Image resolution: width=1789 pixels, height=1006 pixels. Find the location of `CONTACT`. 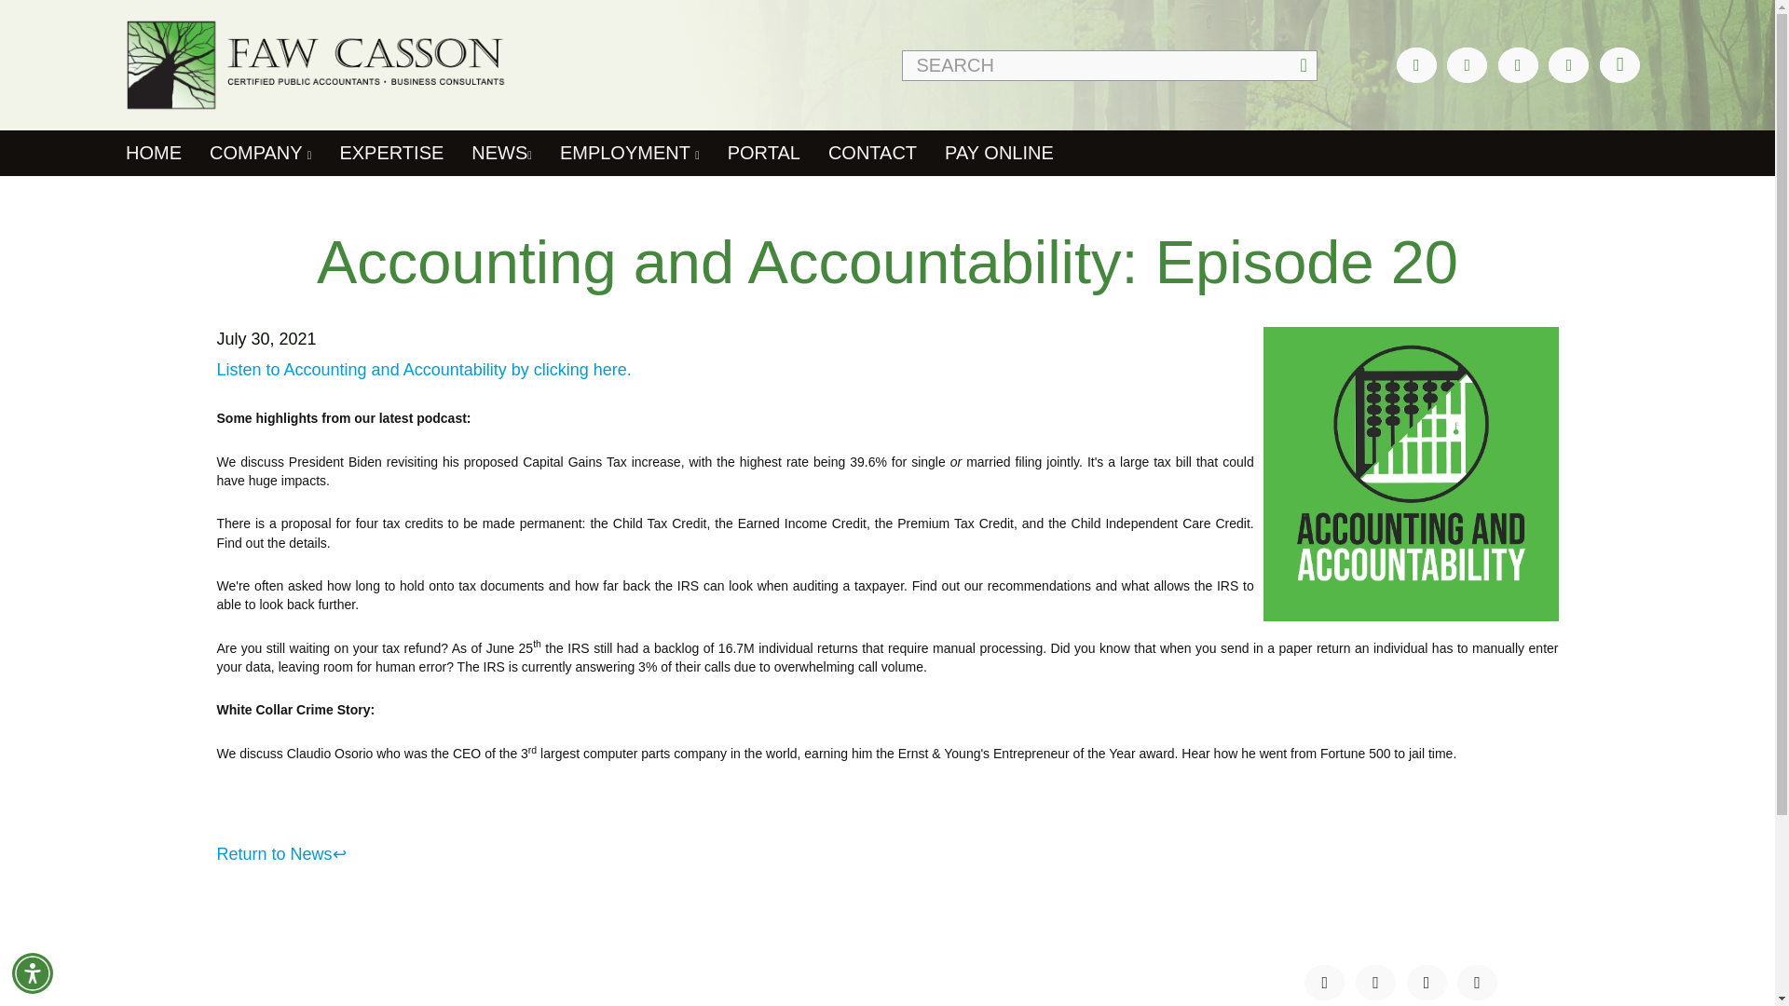

CONTACT is located at coordinates (872, 153).